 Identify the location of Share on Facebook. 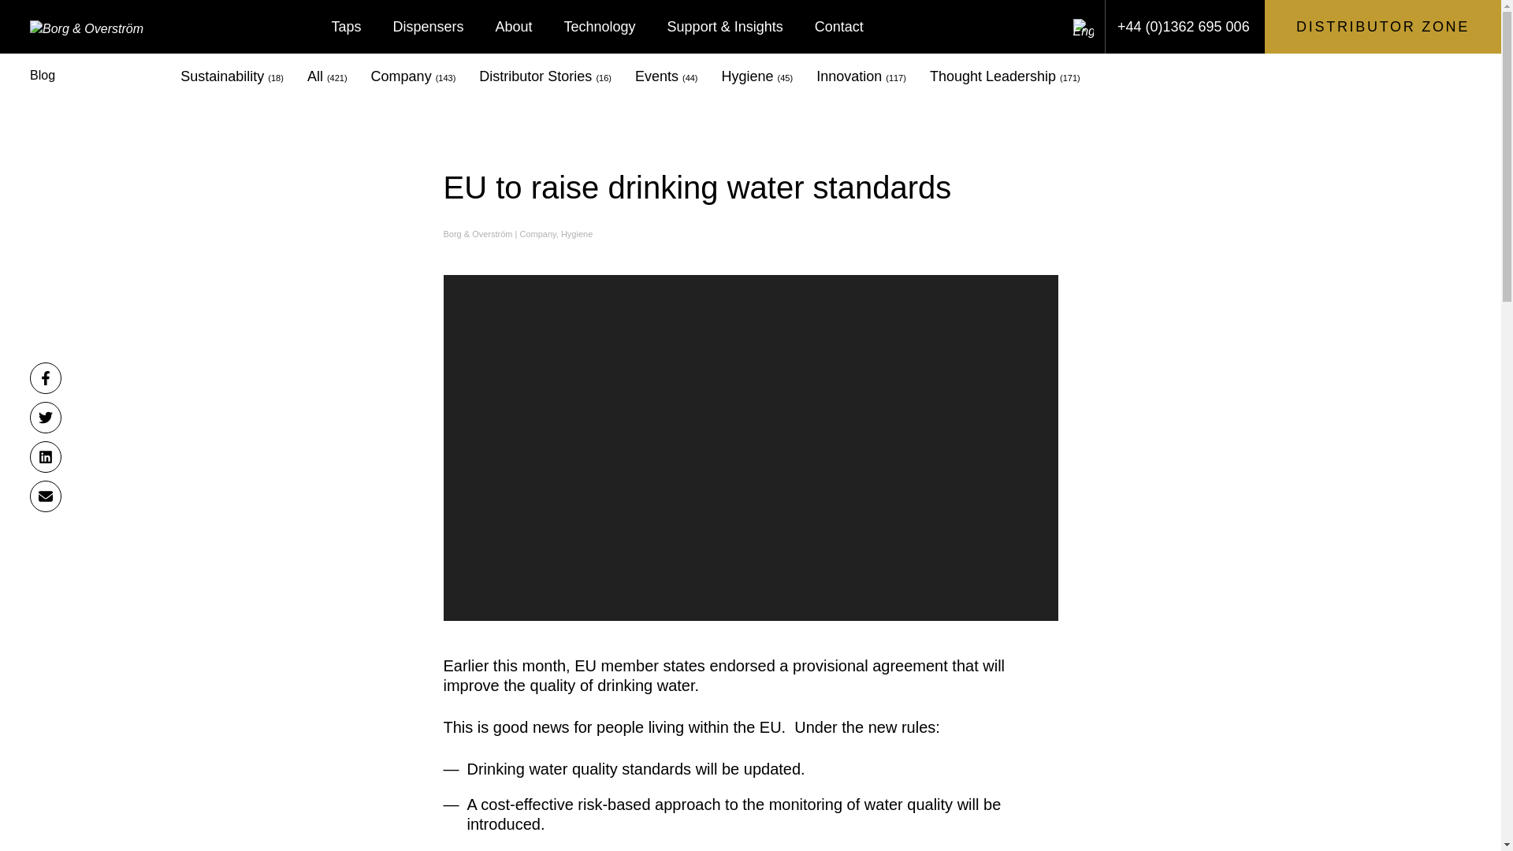
(46, 378).